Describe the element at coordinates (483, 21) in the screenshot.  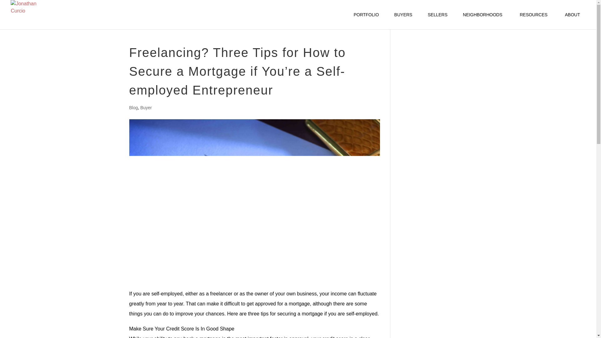
I see `NEIGHBORHOODS` at that location.